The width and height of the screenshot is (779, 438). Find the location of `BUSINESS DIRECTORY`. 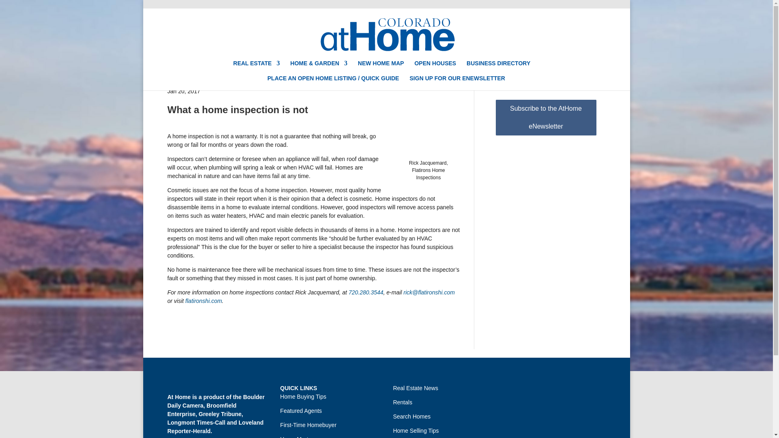

BUSINESS DIRECTORY is located at coordinates (498, 68).